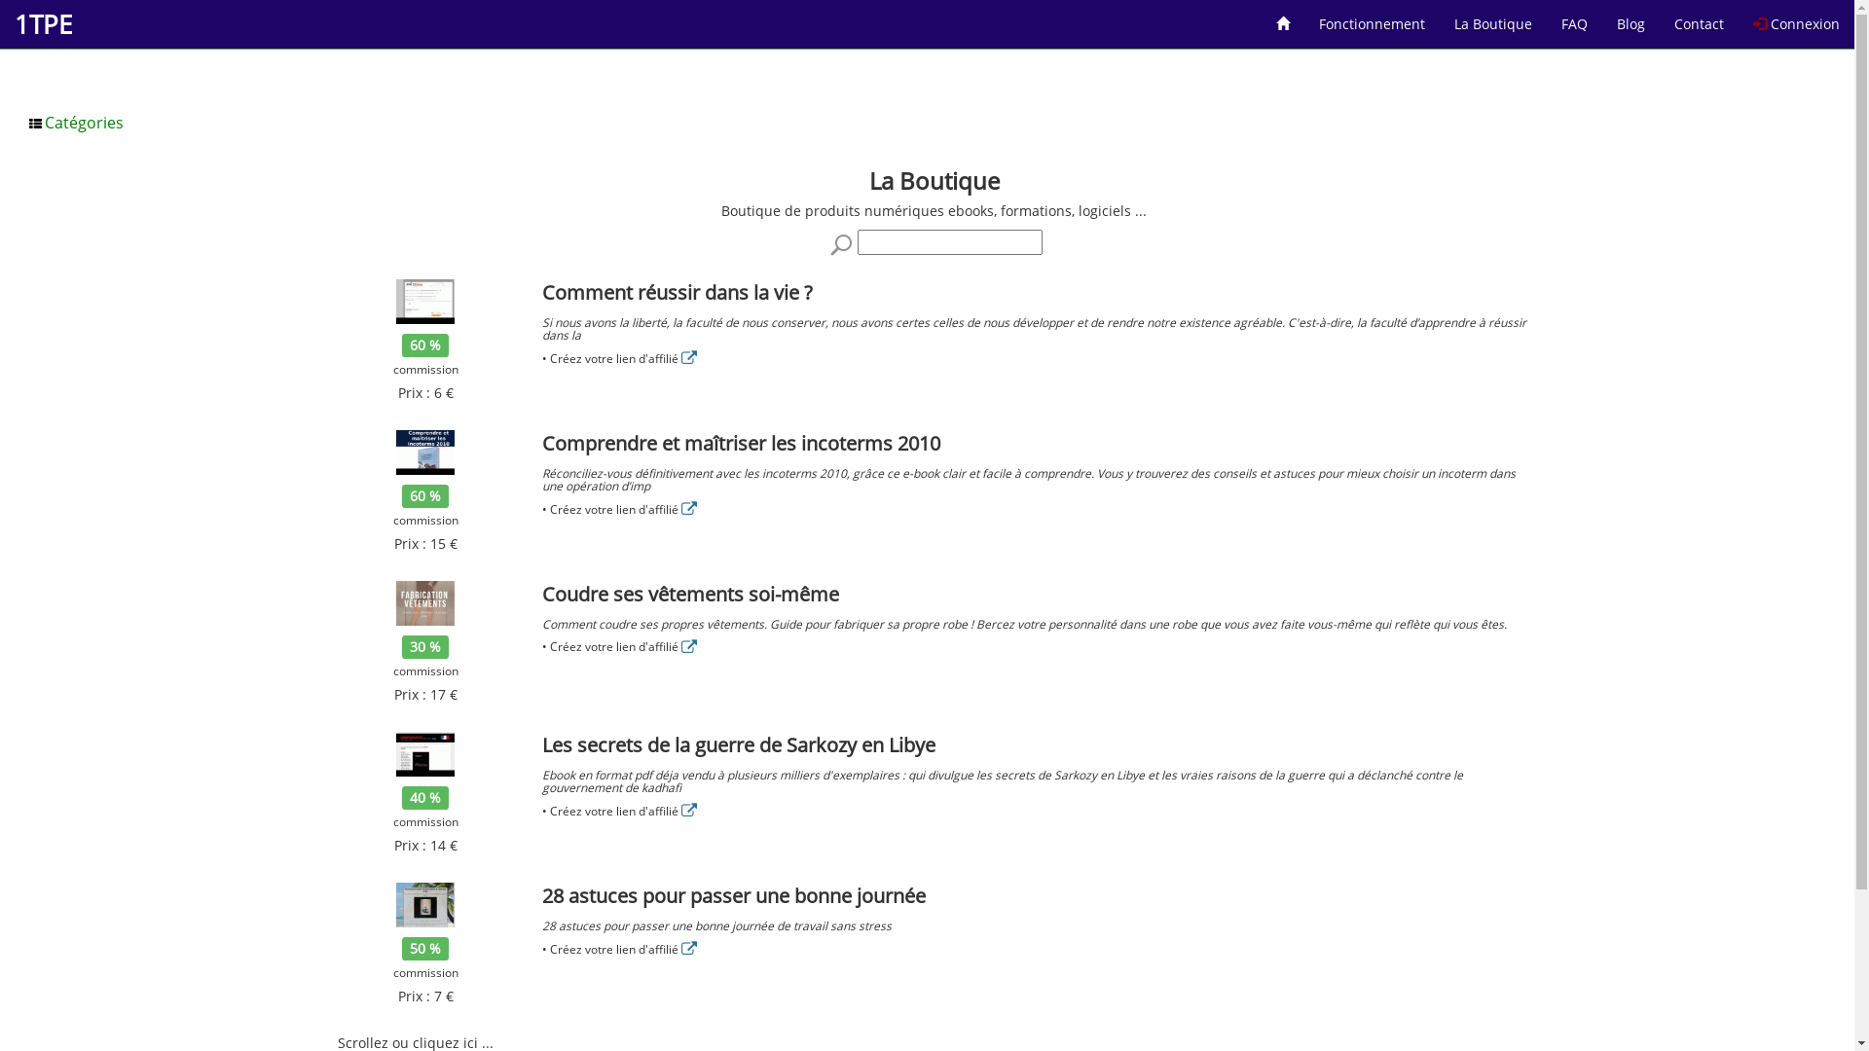 The height and width of the screenshot is (1051, 1869). Describe the element at coordinates (1373, 18) in the screenshot. I see `Fonctionnement` at that location.